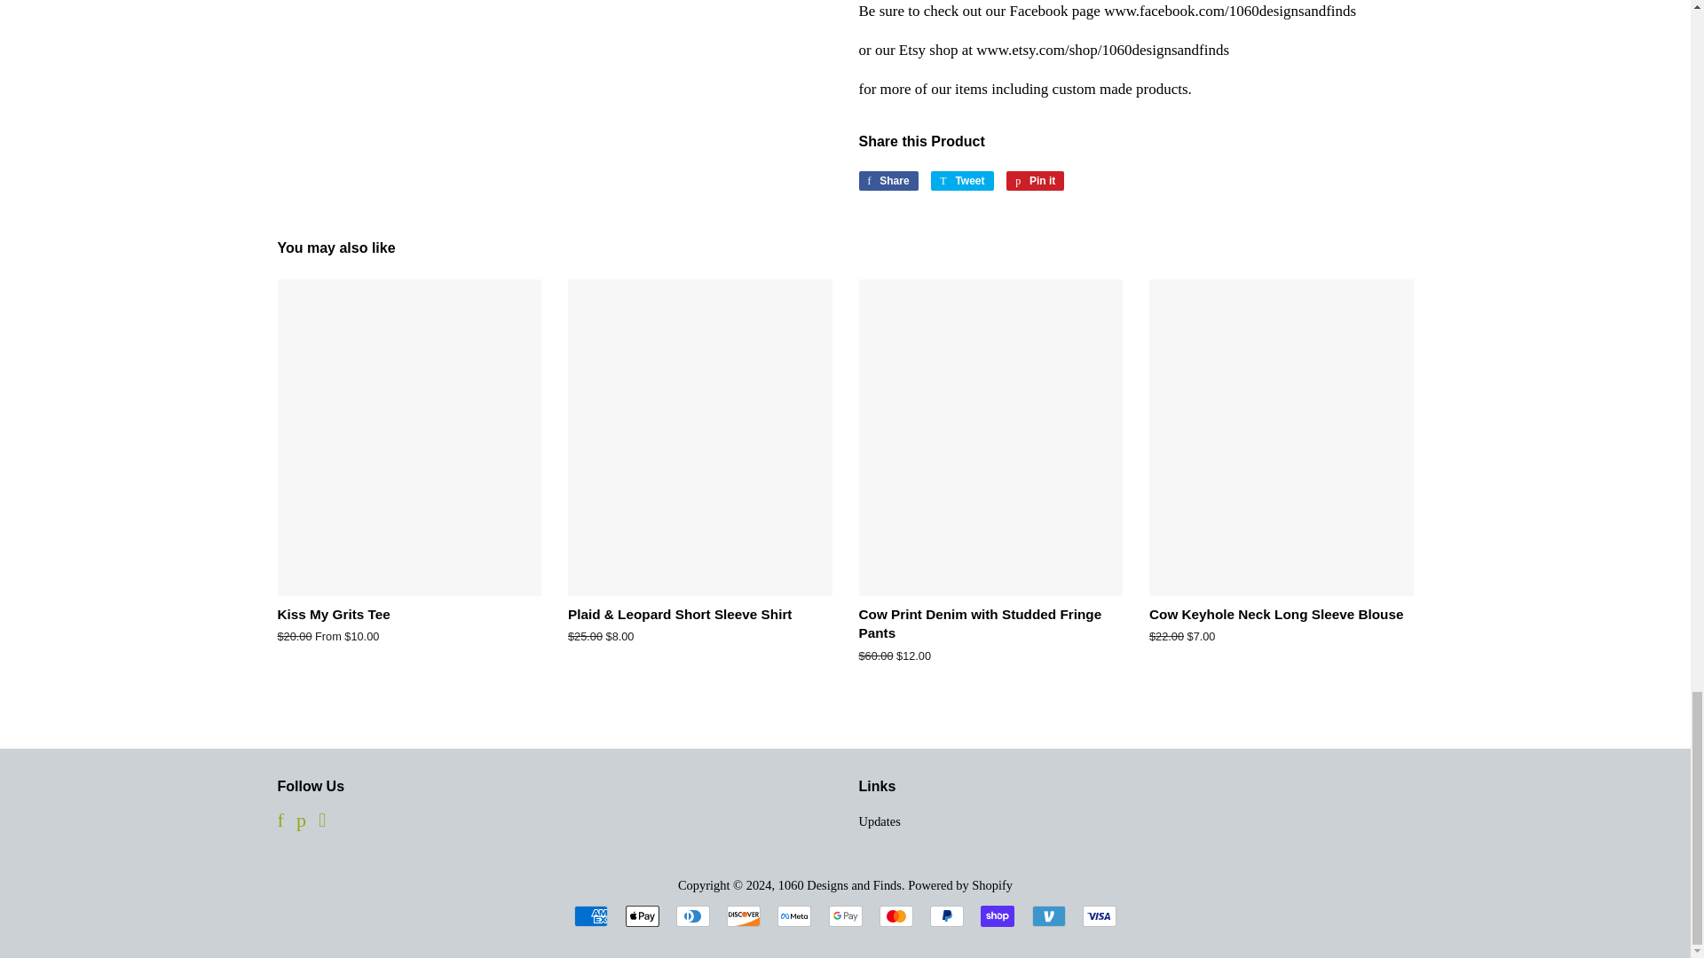 The image size is (1704, 958). Describe the element at coordinates (896, 915) in the screenshot. I see `Mastercard` at that location.